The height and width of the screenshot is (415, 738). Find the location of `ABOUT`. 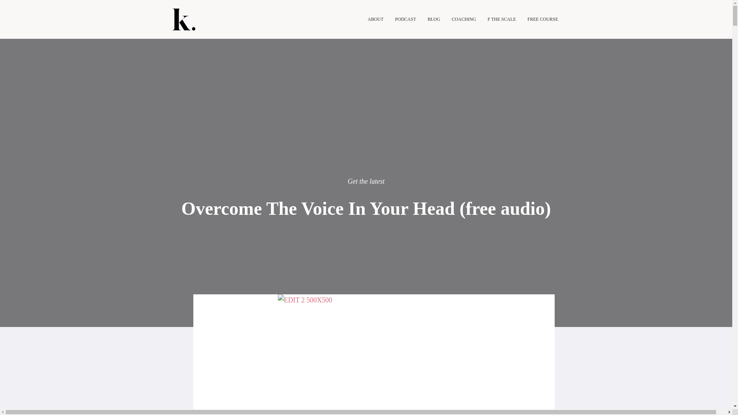

ABOUT is located at coordinates (375, 19).